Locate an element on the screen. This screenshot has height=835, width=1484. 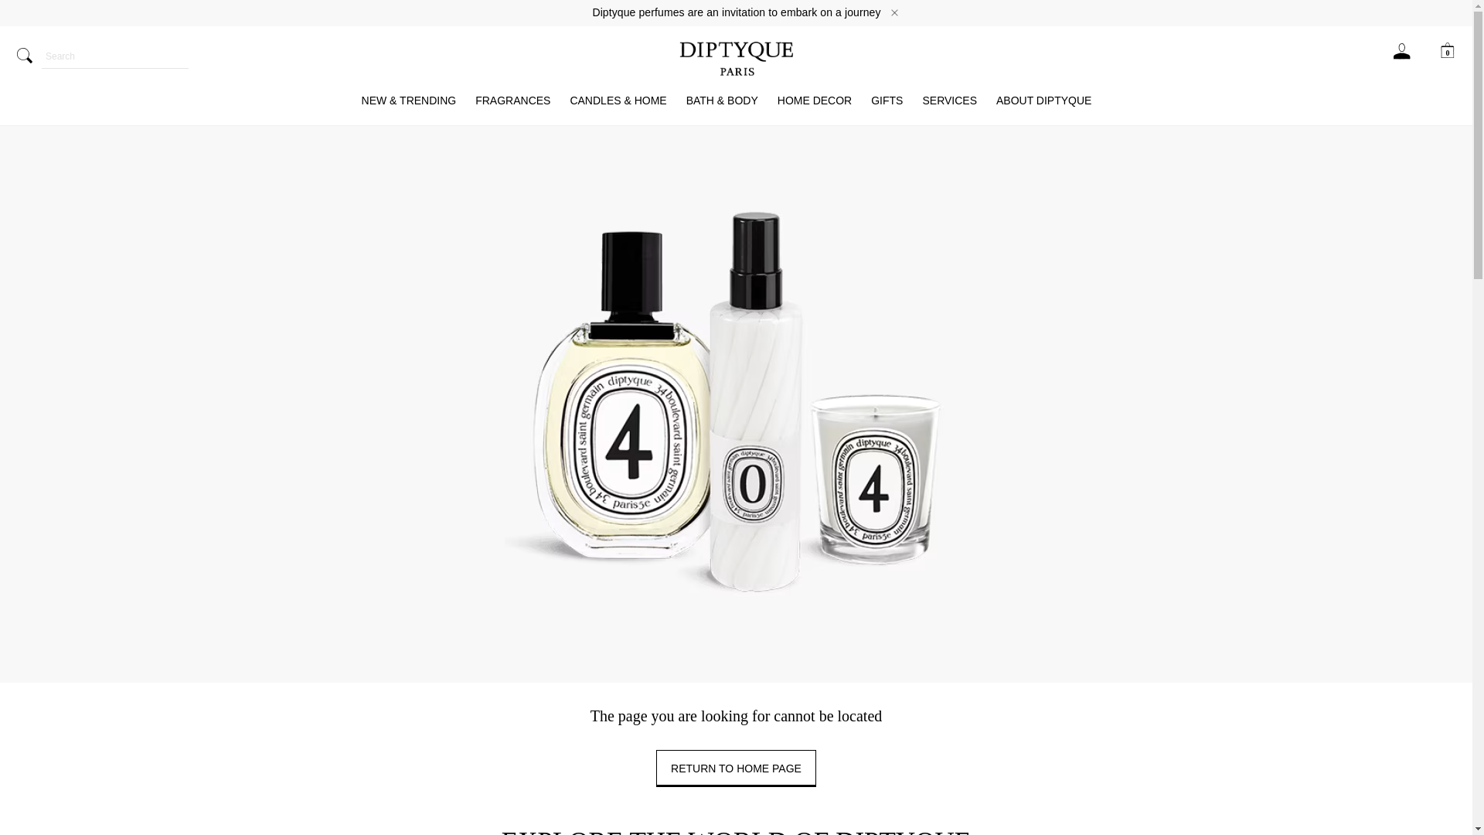
FRAGRANCES is located at coordinates (512, 101).